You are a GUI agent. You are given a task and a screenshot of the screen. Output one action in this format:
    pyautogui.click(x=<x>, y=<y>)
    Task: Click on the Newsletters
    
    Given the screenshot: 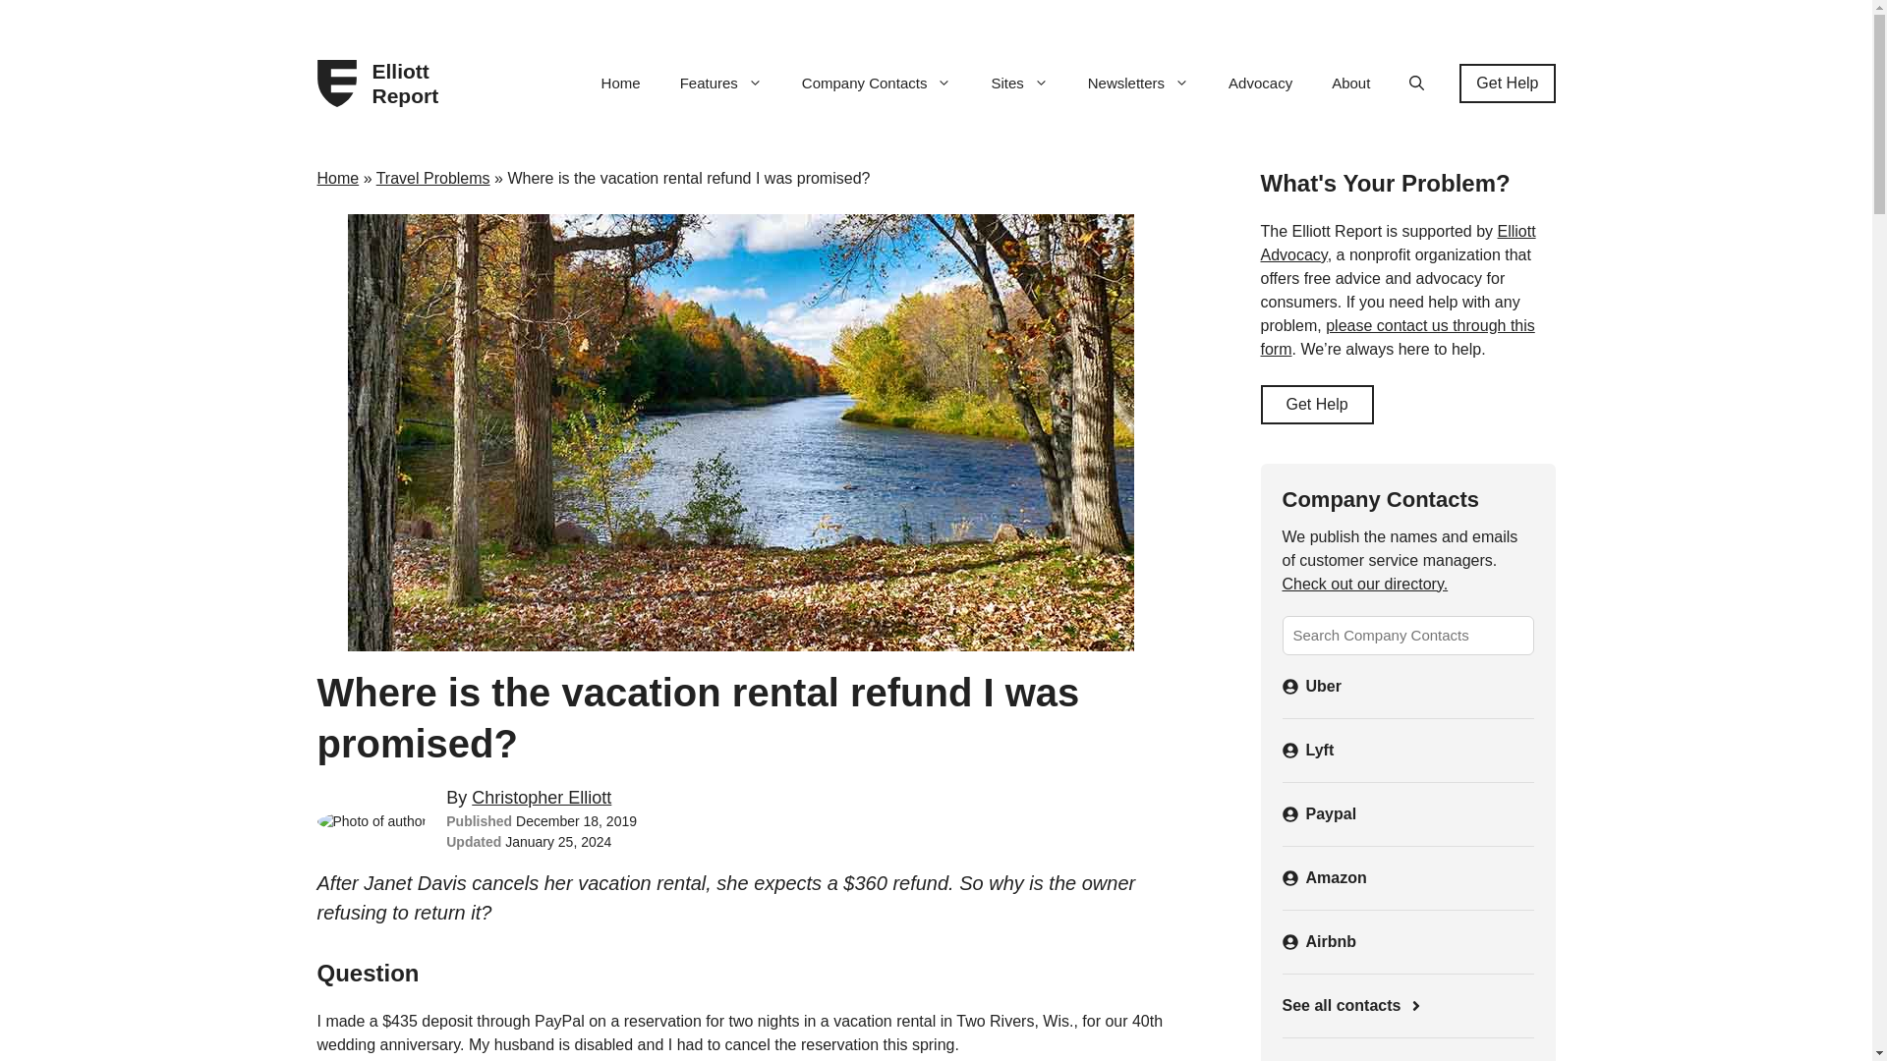 What is the action you would take?
    pyautogui.click(x=1138, y=84)
    